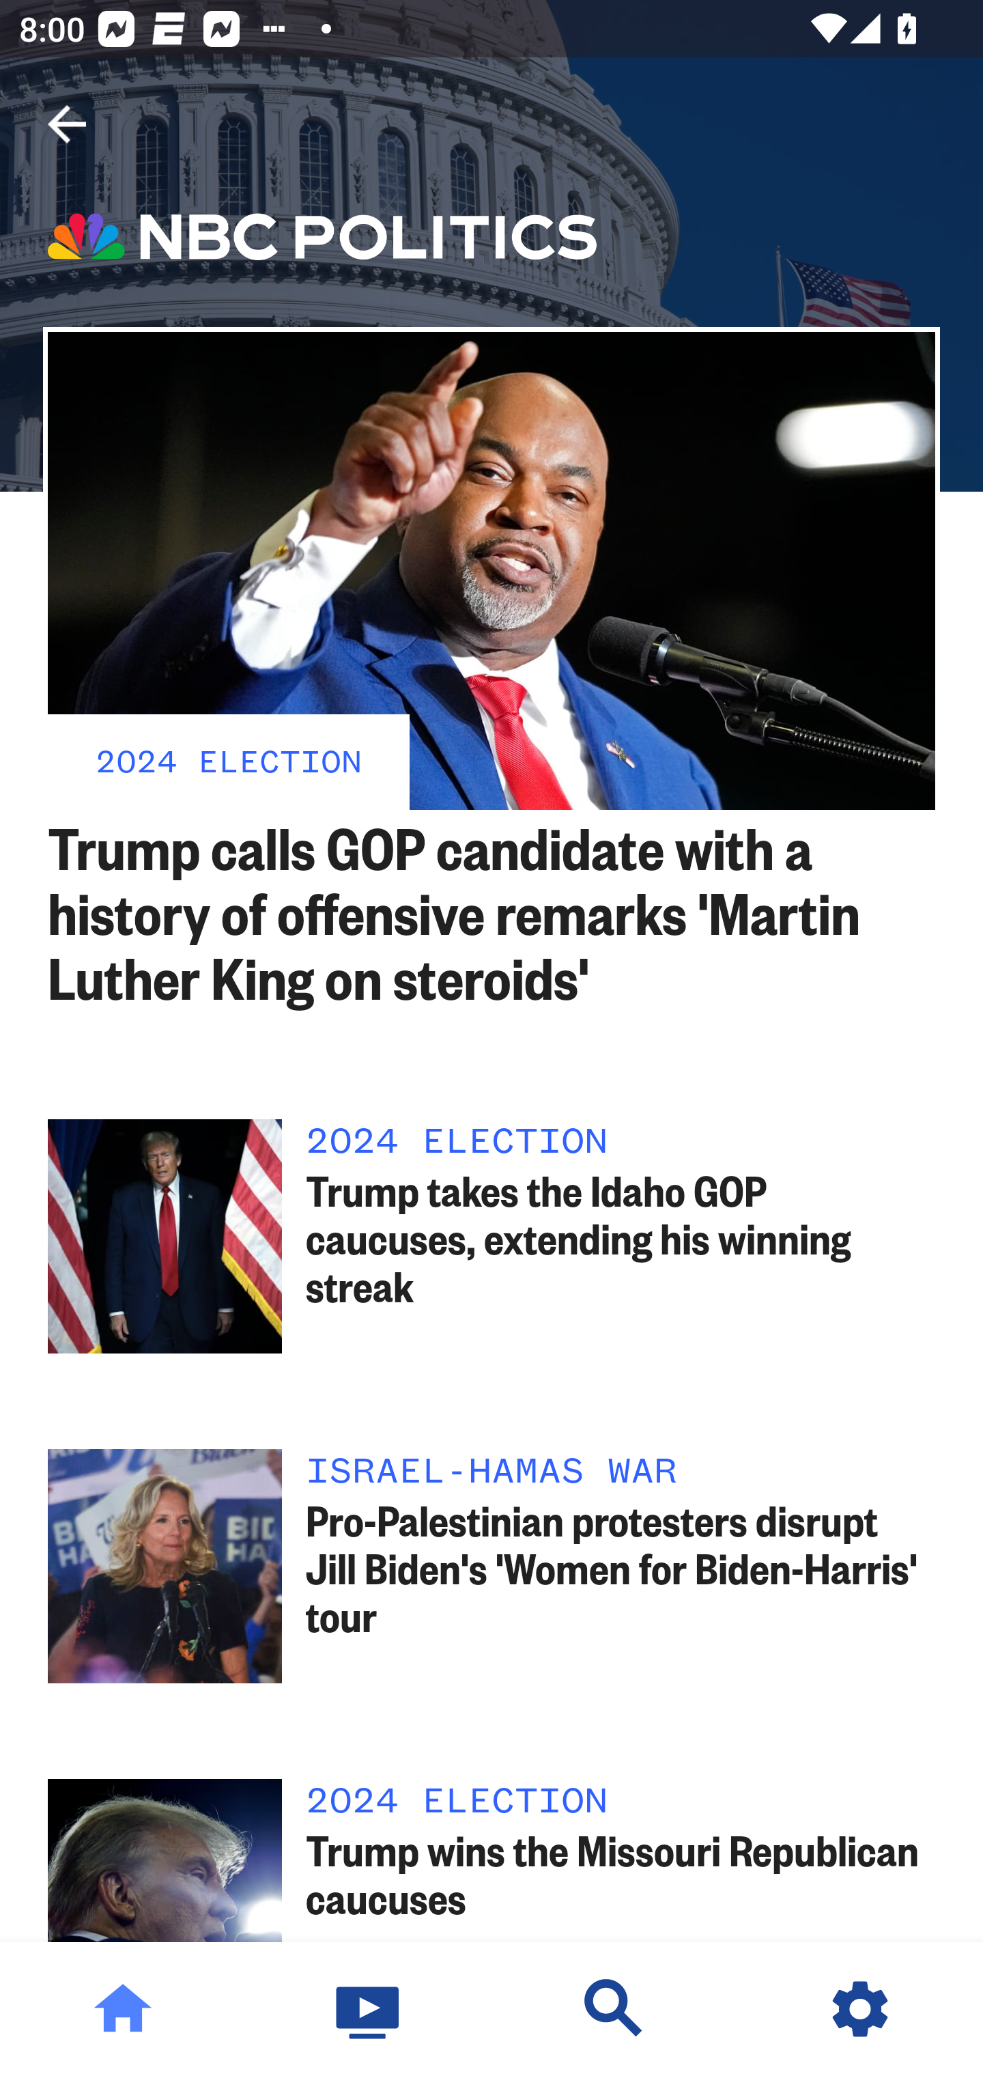 Image resolution: width=983 pixels, height=2076 pixels. Describe the element at coordinates (67, 124) in the screenshot. I see `Navigate up` at that location.